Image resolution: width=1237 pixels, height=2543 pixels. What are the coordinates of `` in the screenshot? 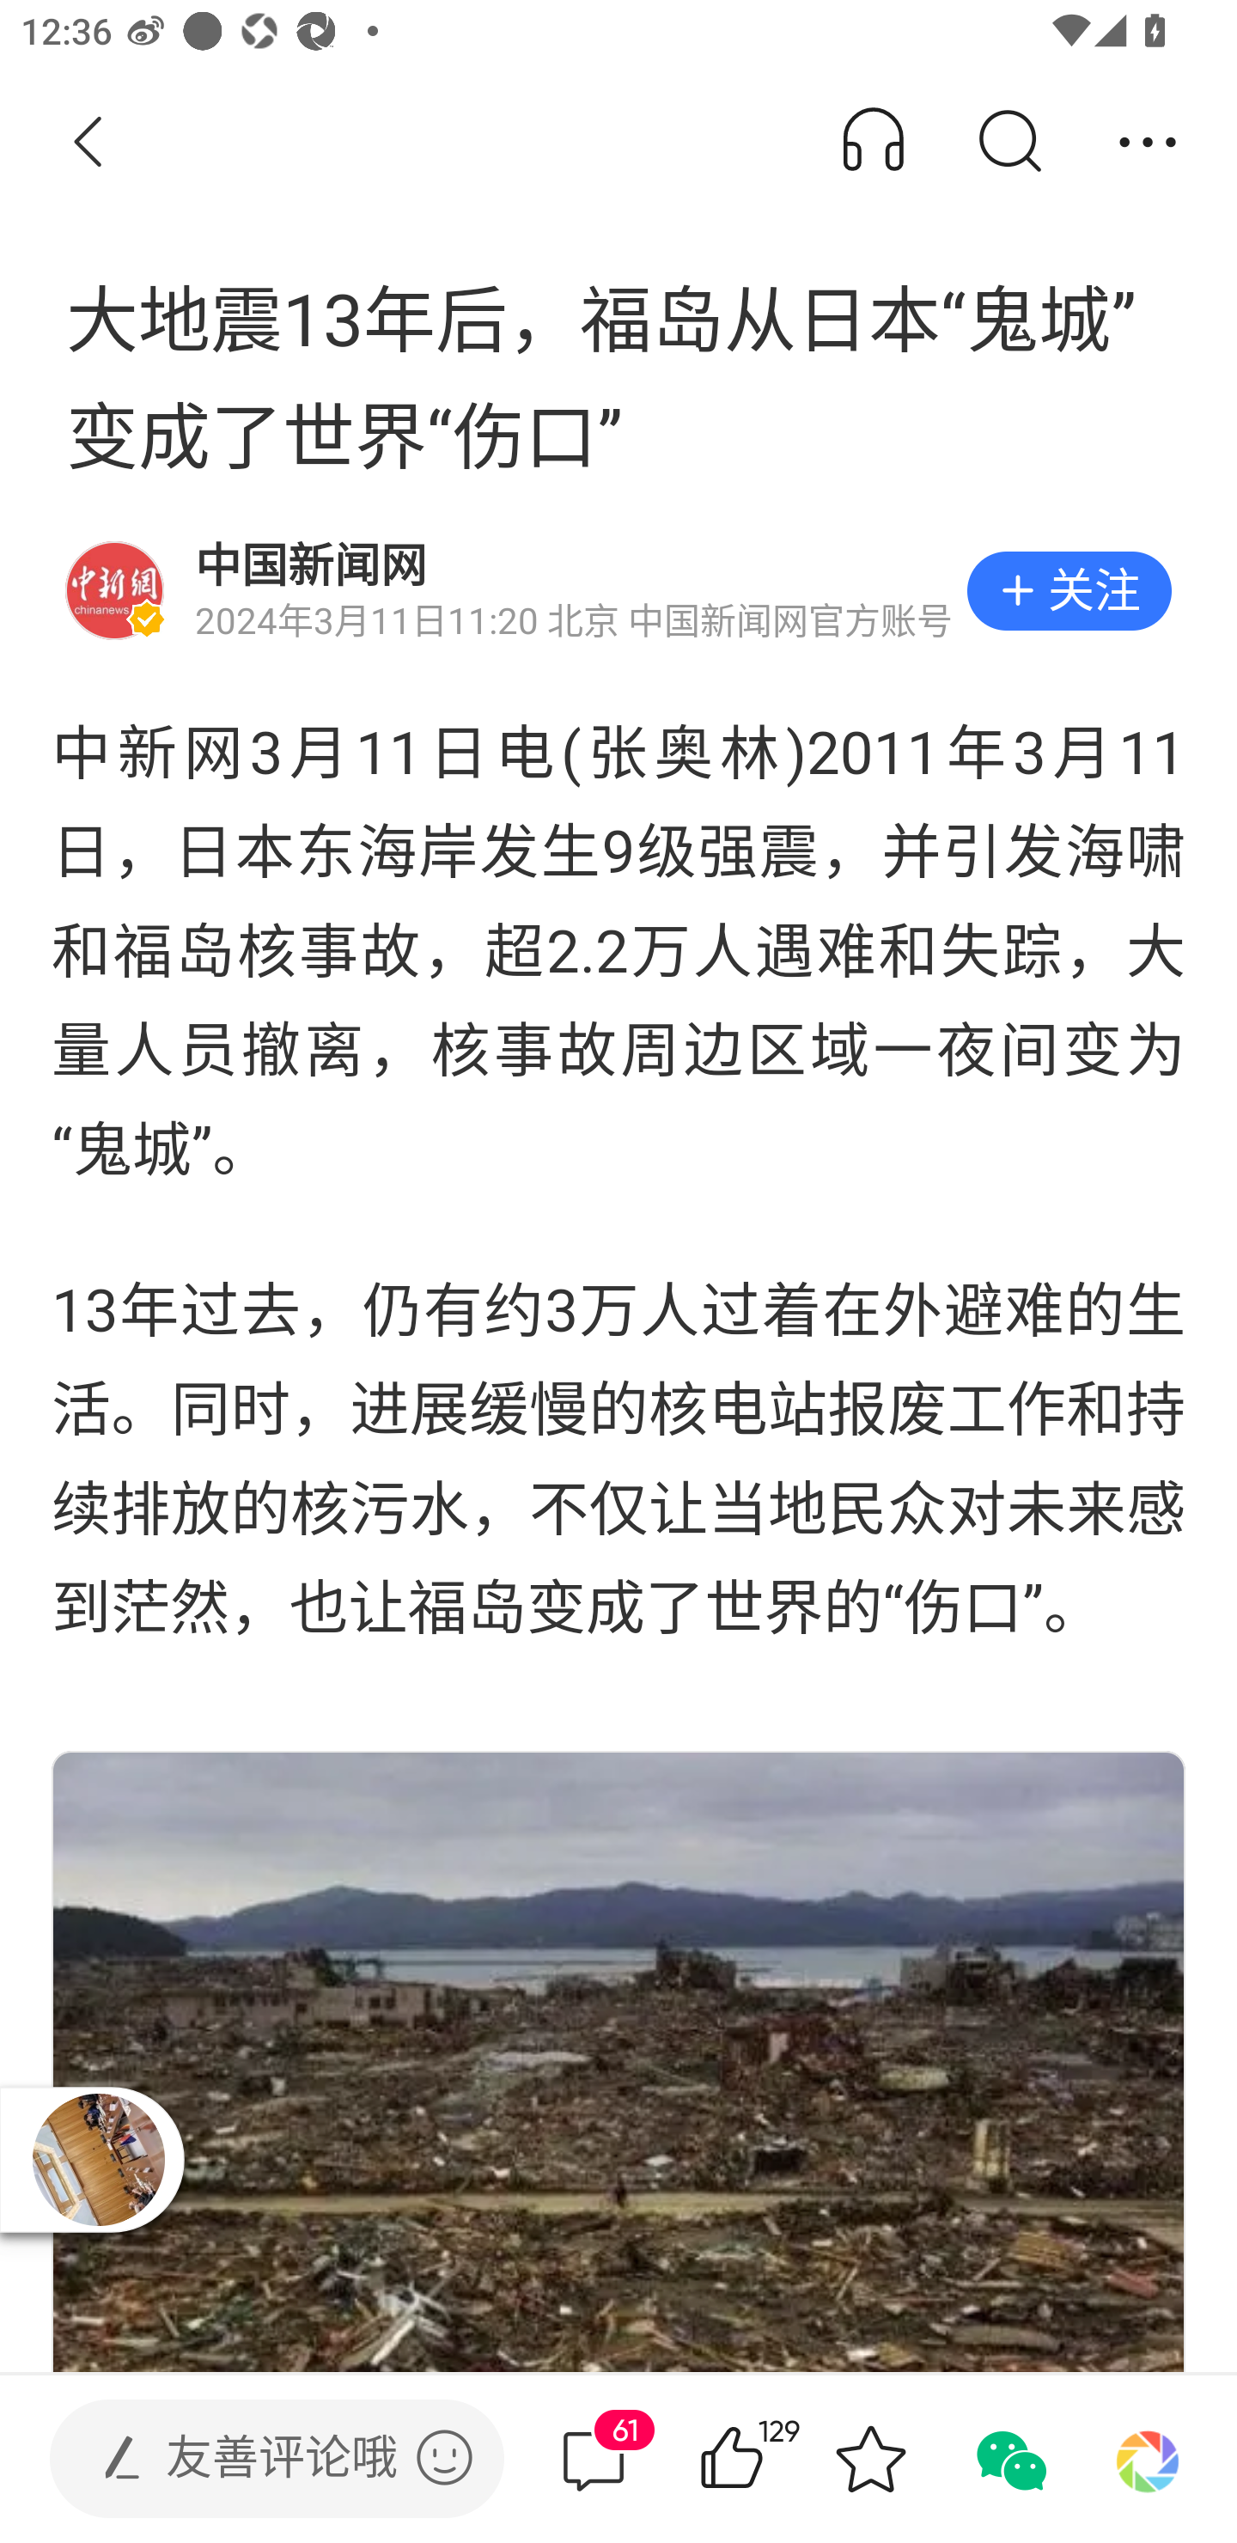 It's located at (444, 2457).